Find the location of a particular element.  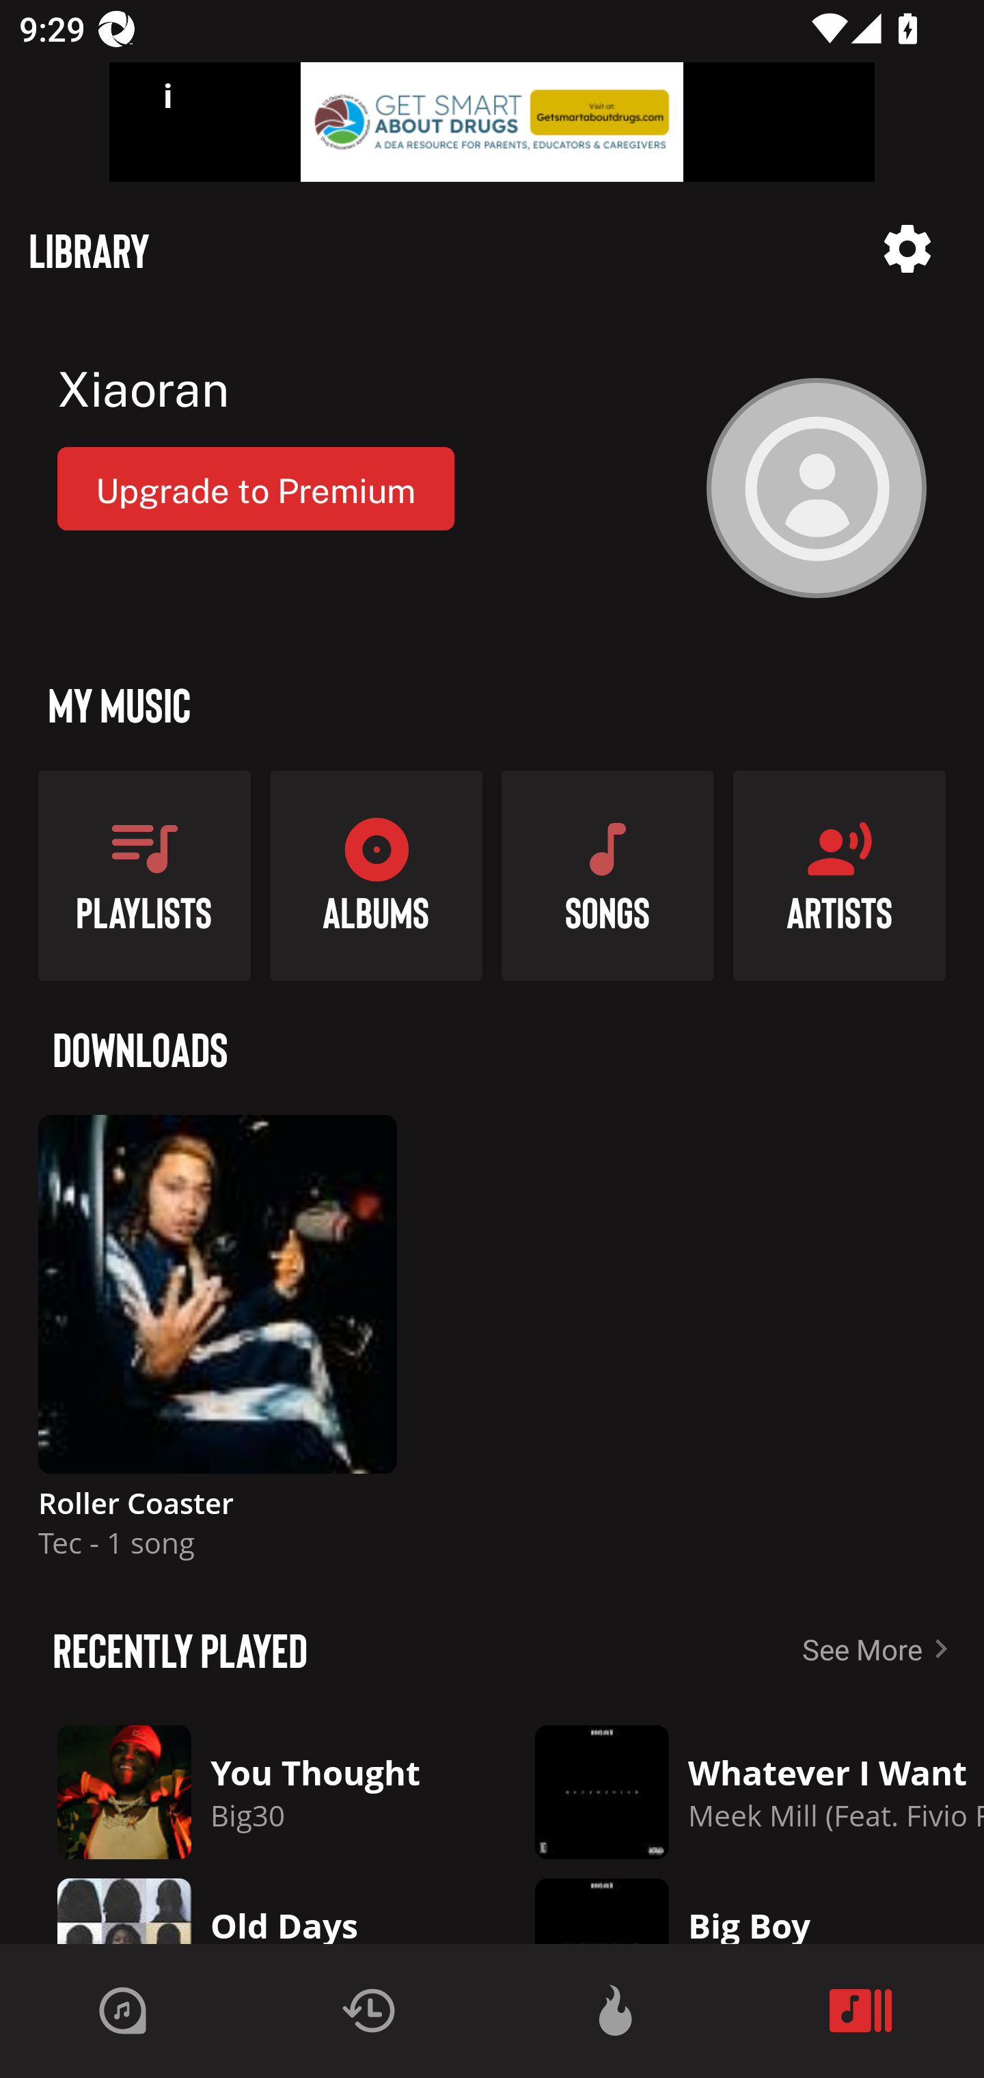

See More is located at coordinates (880, 1649).